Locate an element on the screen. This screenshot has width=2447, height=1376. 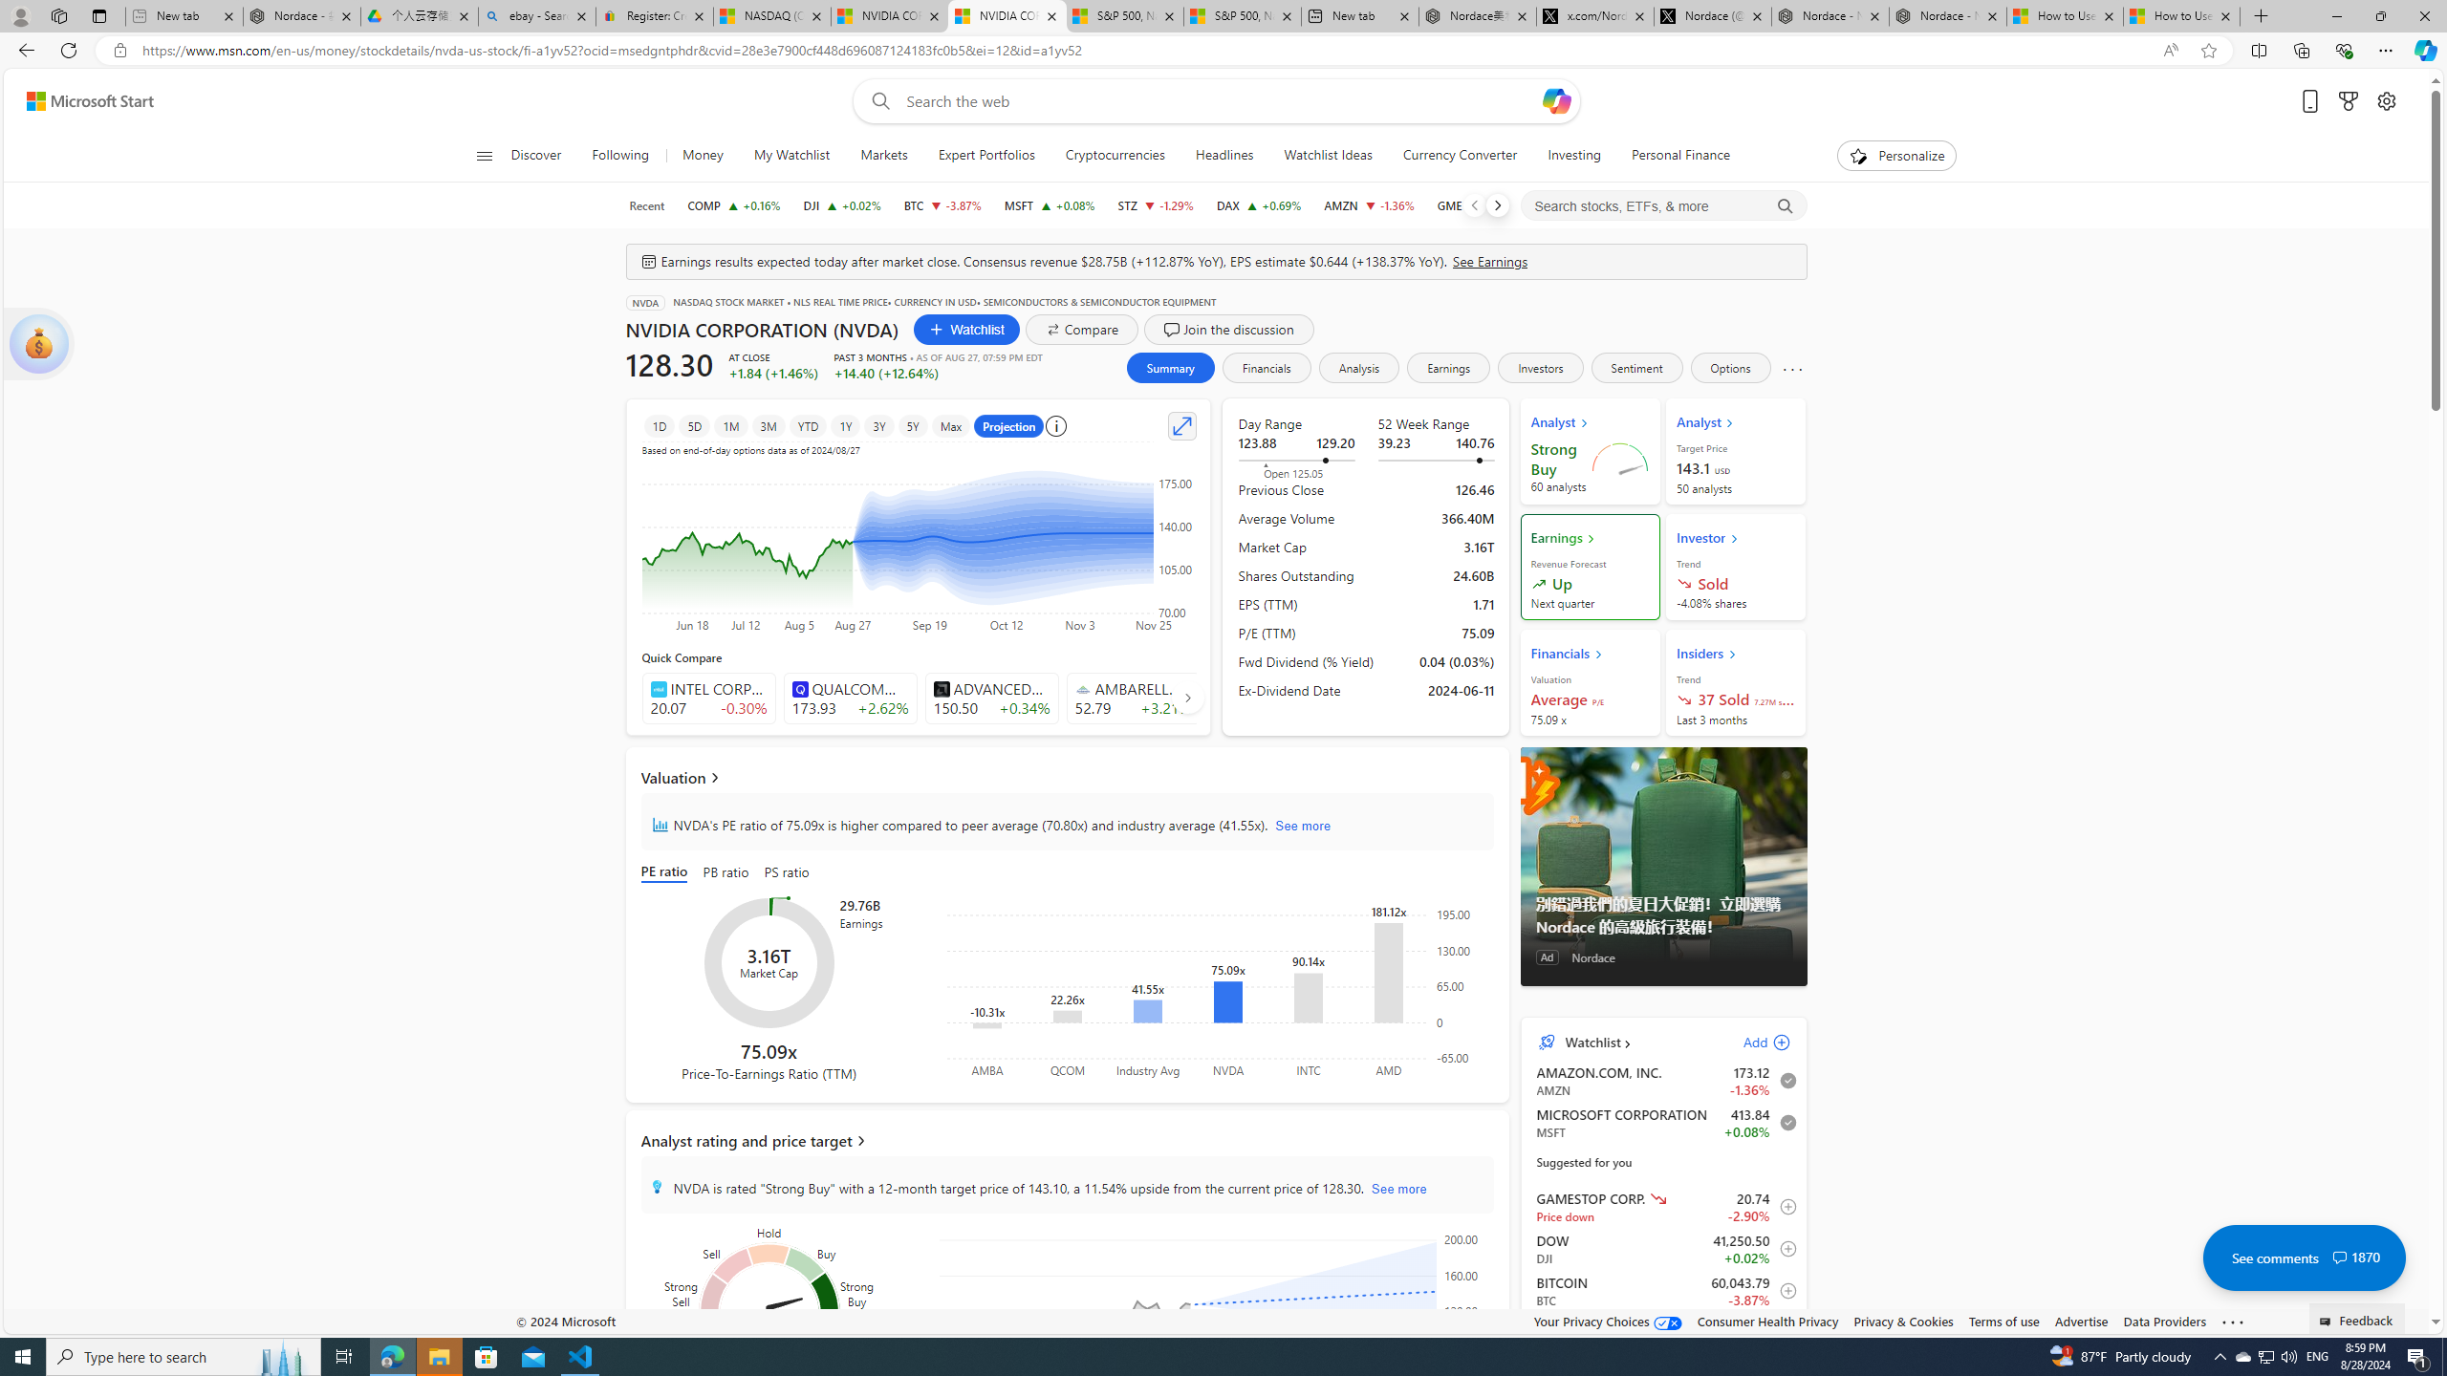
My Watchlist is located at coordinates (791, 156).